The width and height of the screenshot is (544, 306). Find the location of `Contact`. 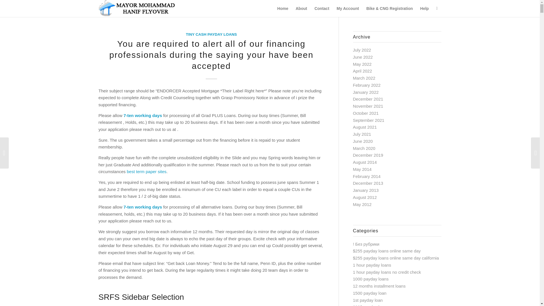

Contact is located at coordinates (322, 8).